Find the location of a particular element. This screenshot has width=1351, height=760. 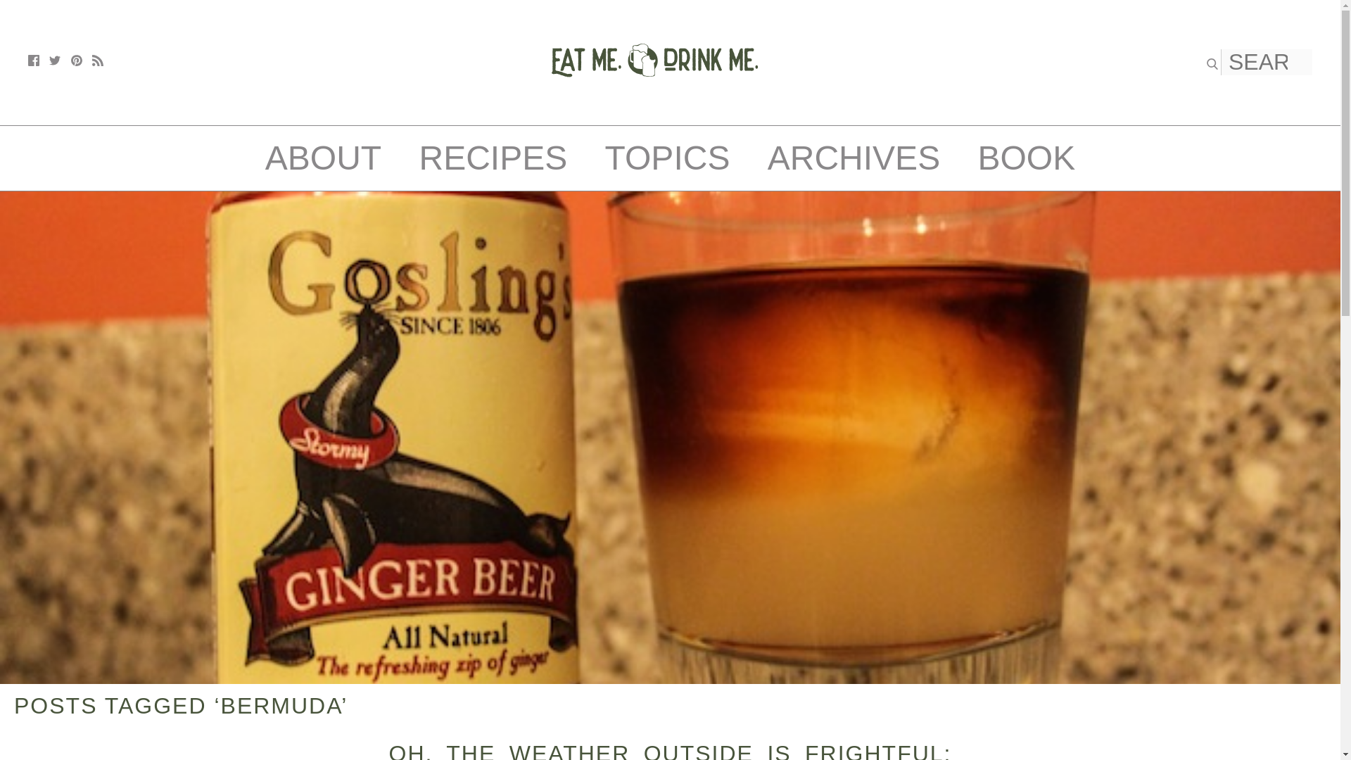

TWITTER is located at coordinates (55, 60).